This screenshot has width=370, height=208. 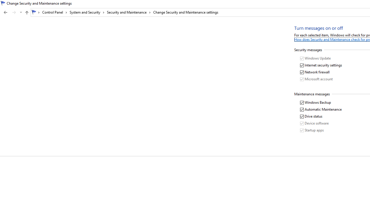 What do you see at coordinates (314, 124) in the screenshot?
I see `Device software` at bounding box center [314, 124].